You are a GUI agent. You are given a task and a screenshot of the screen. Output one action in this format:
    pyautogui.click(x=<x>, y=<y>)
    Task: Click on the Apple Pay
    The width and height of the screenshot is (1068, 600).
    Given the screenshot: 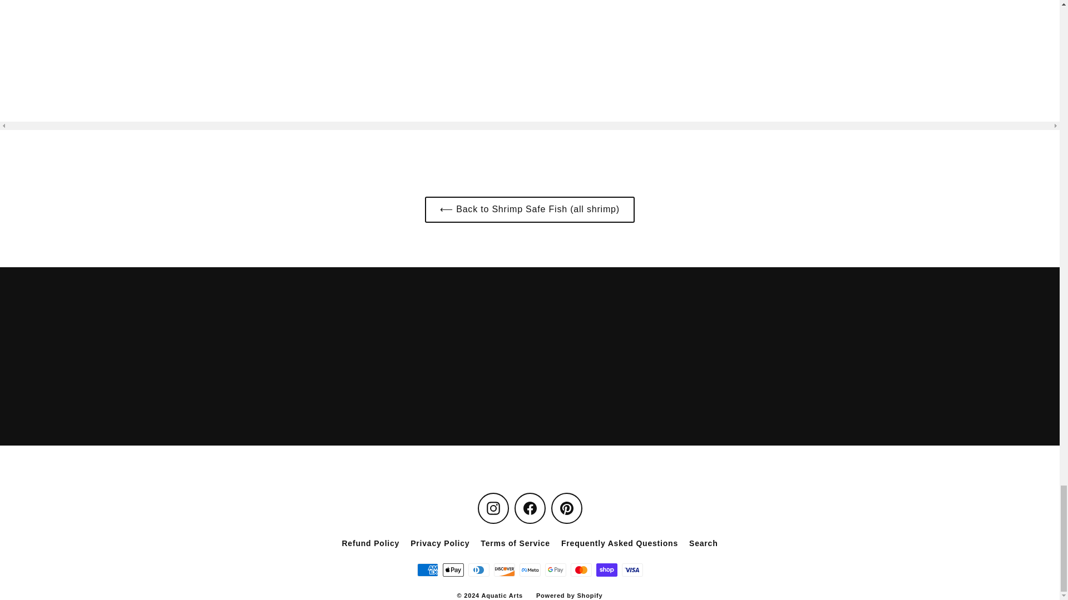 What is the action you would take?
    pyautogui.click(x=453, y=570)
    